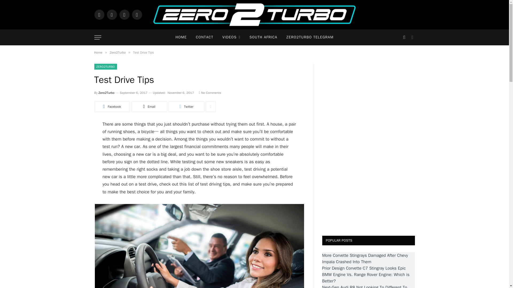 The width and height of the screenshot is (513, 288). What do you see at coordinates (98, 53) in the screenshot?
I see `Home` at bounding box center [98, 53].